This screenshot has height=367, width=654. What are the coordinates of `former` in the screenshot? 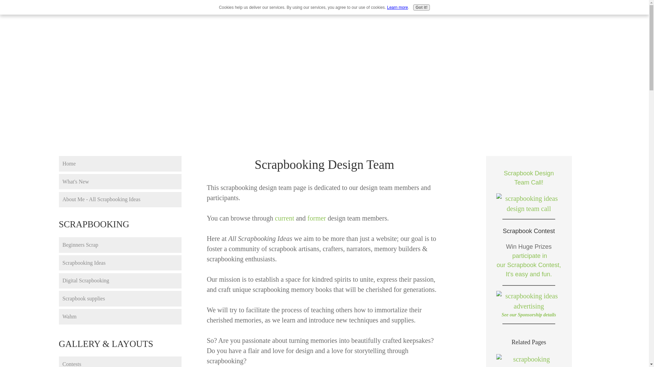 It's located at (317, 218).